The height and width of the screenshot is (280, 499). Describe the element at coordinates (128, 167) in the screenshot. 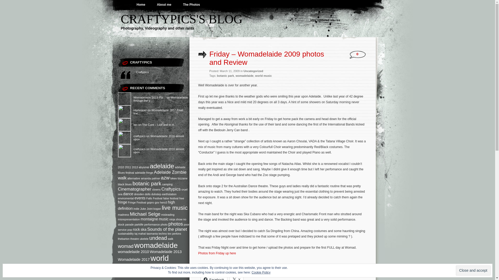

I see `2011` at that location.